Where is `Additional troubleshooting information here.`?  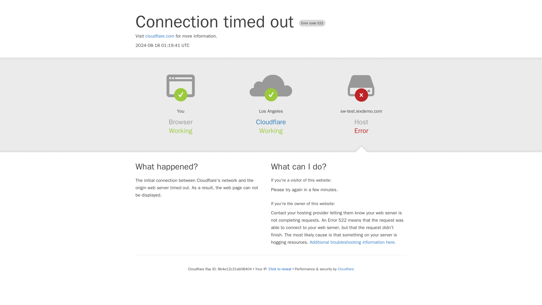 Additional troubleshooting information here. is located at coordinates (353, 242).